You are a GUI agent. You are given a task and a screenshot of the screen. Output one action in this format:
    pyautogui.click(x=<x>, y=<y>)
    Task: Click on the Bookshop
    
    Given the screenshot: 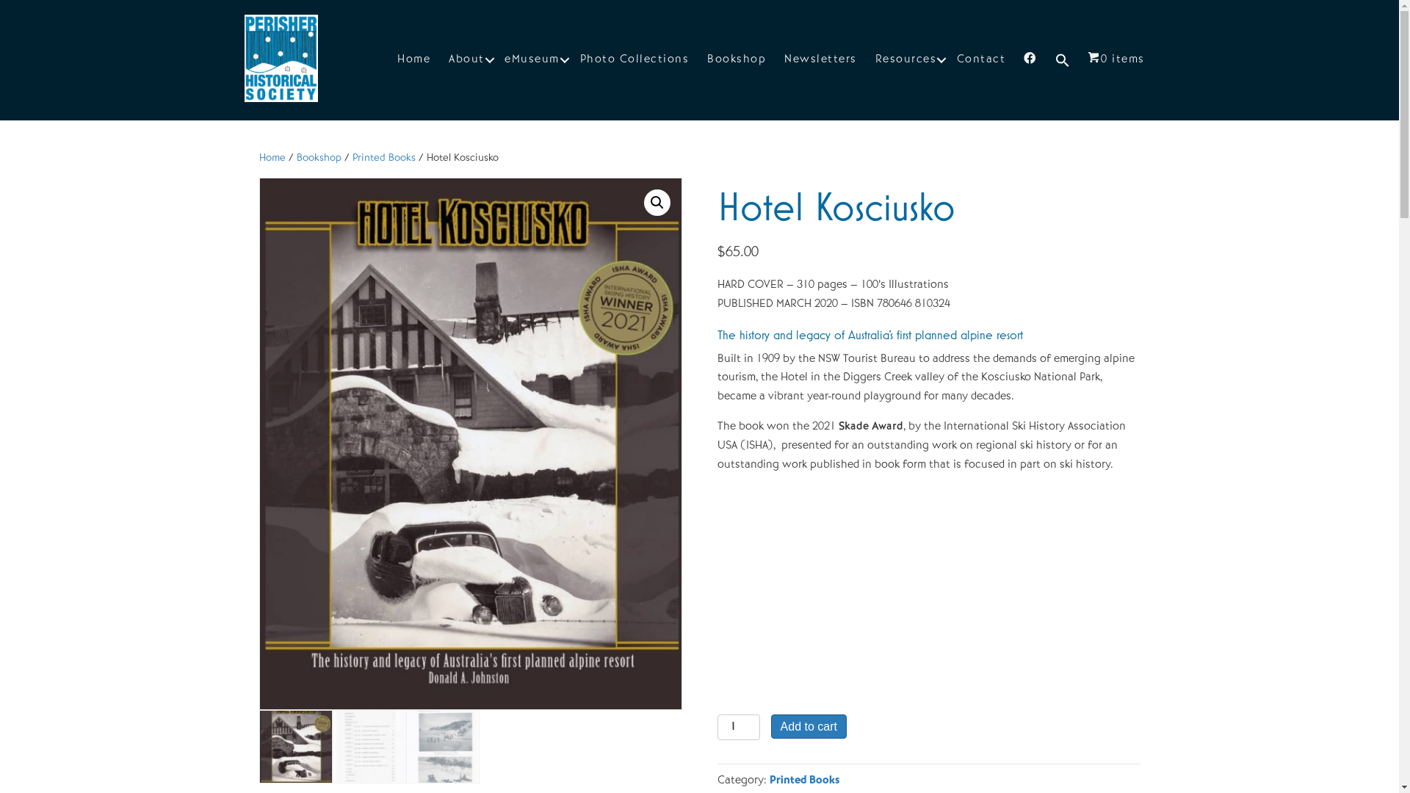 What is the action you would take?
    pyautogui.click(x=737, y=60)
    